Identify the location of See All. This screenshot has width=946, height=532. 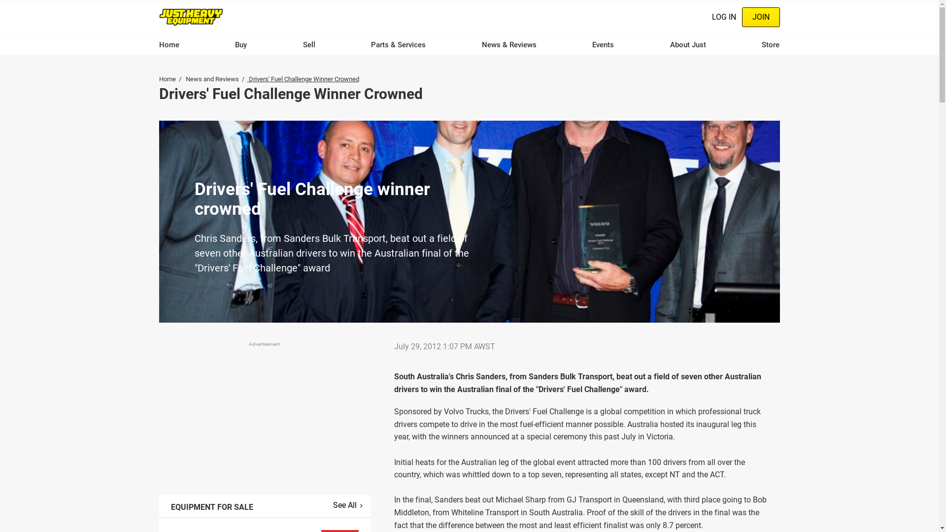
(348, 505).